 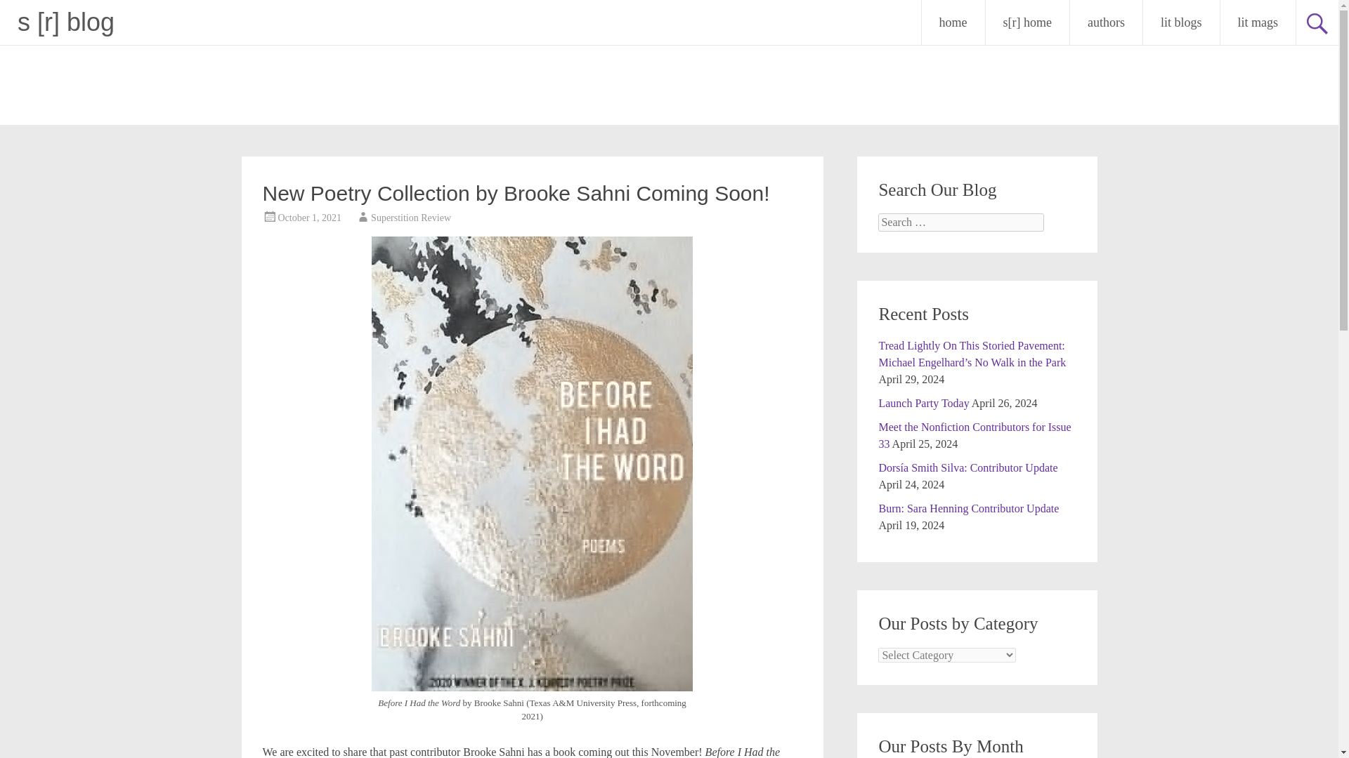 I want to click on home, so click(x=953, y=22).